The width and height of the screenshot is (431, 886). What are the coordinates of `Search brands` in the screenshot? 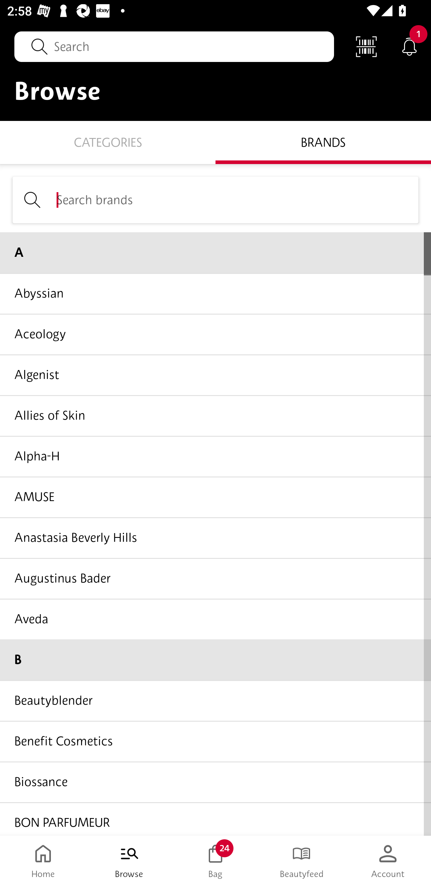 It's located at (215, 200).